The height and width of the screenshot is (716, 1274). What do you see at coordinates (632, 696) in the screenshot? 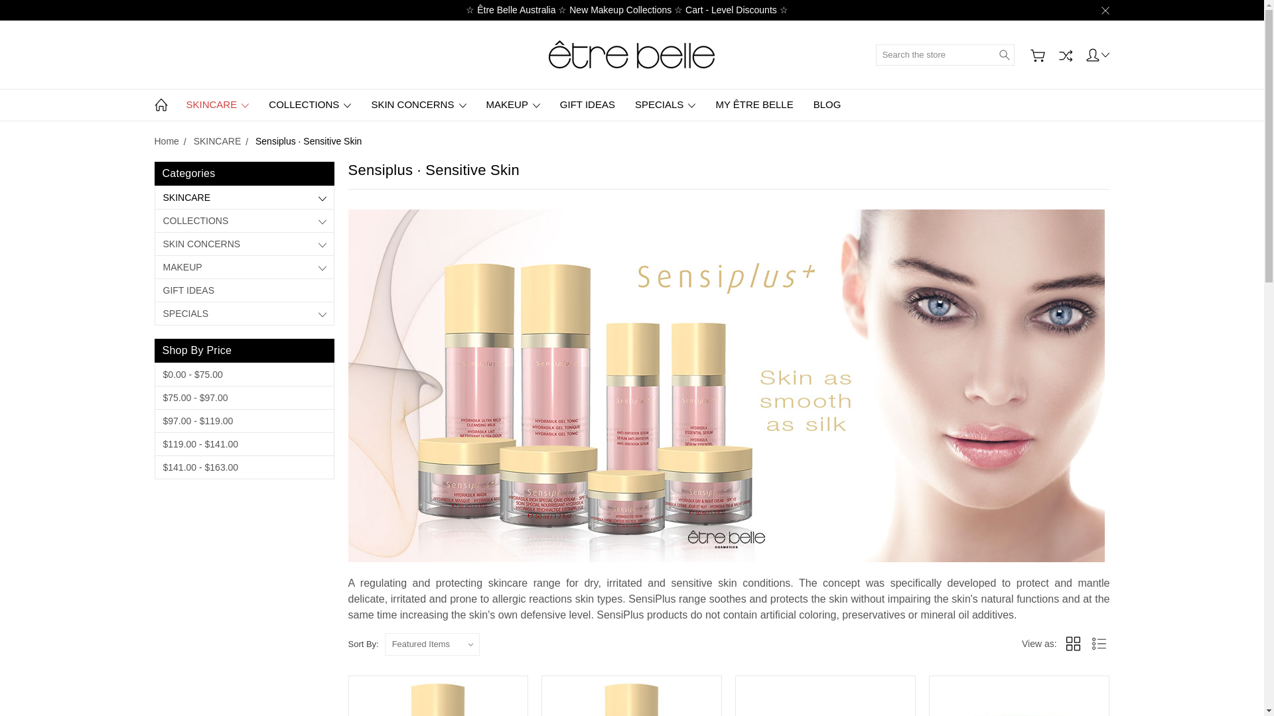
I see `gel-tonic for sensitive skin` at bounding box center [632, 696].